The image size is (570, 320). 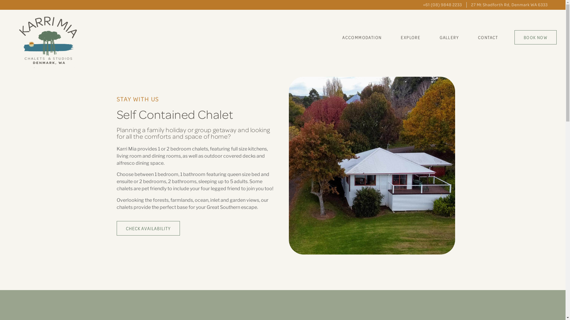 I want to click on BOOK NOW, so click(x=536, y=37).